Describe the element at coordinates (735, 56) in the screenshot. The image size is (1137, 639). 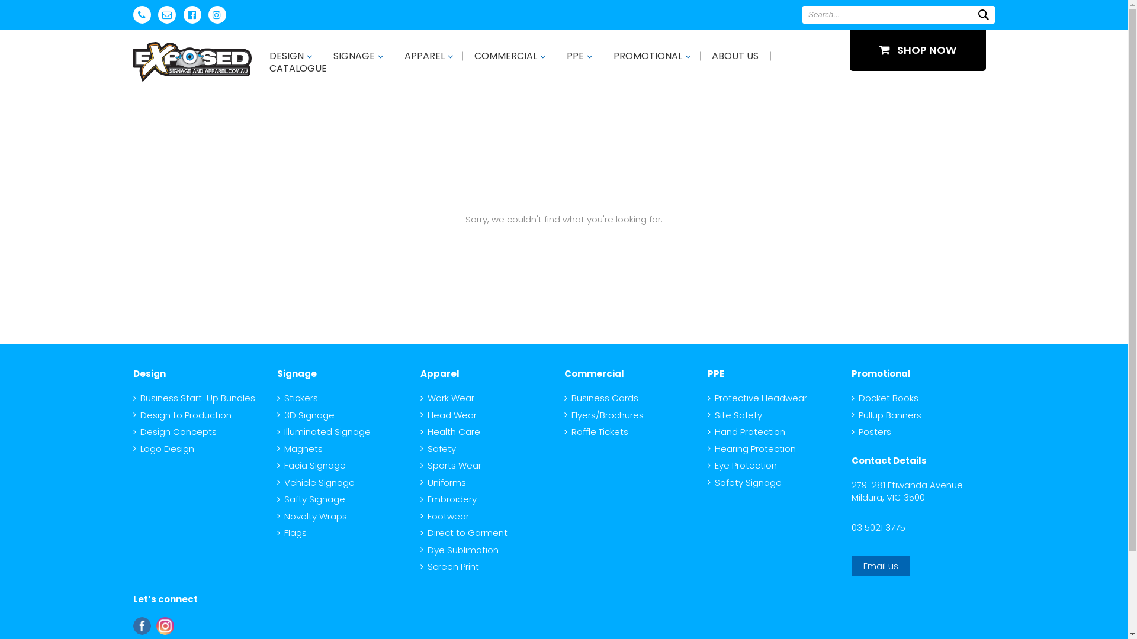
I see `ABOUT US` at that location.